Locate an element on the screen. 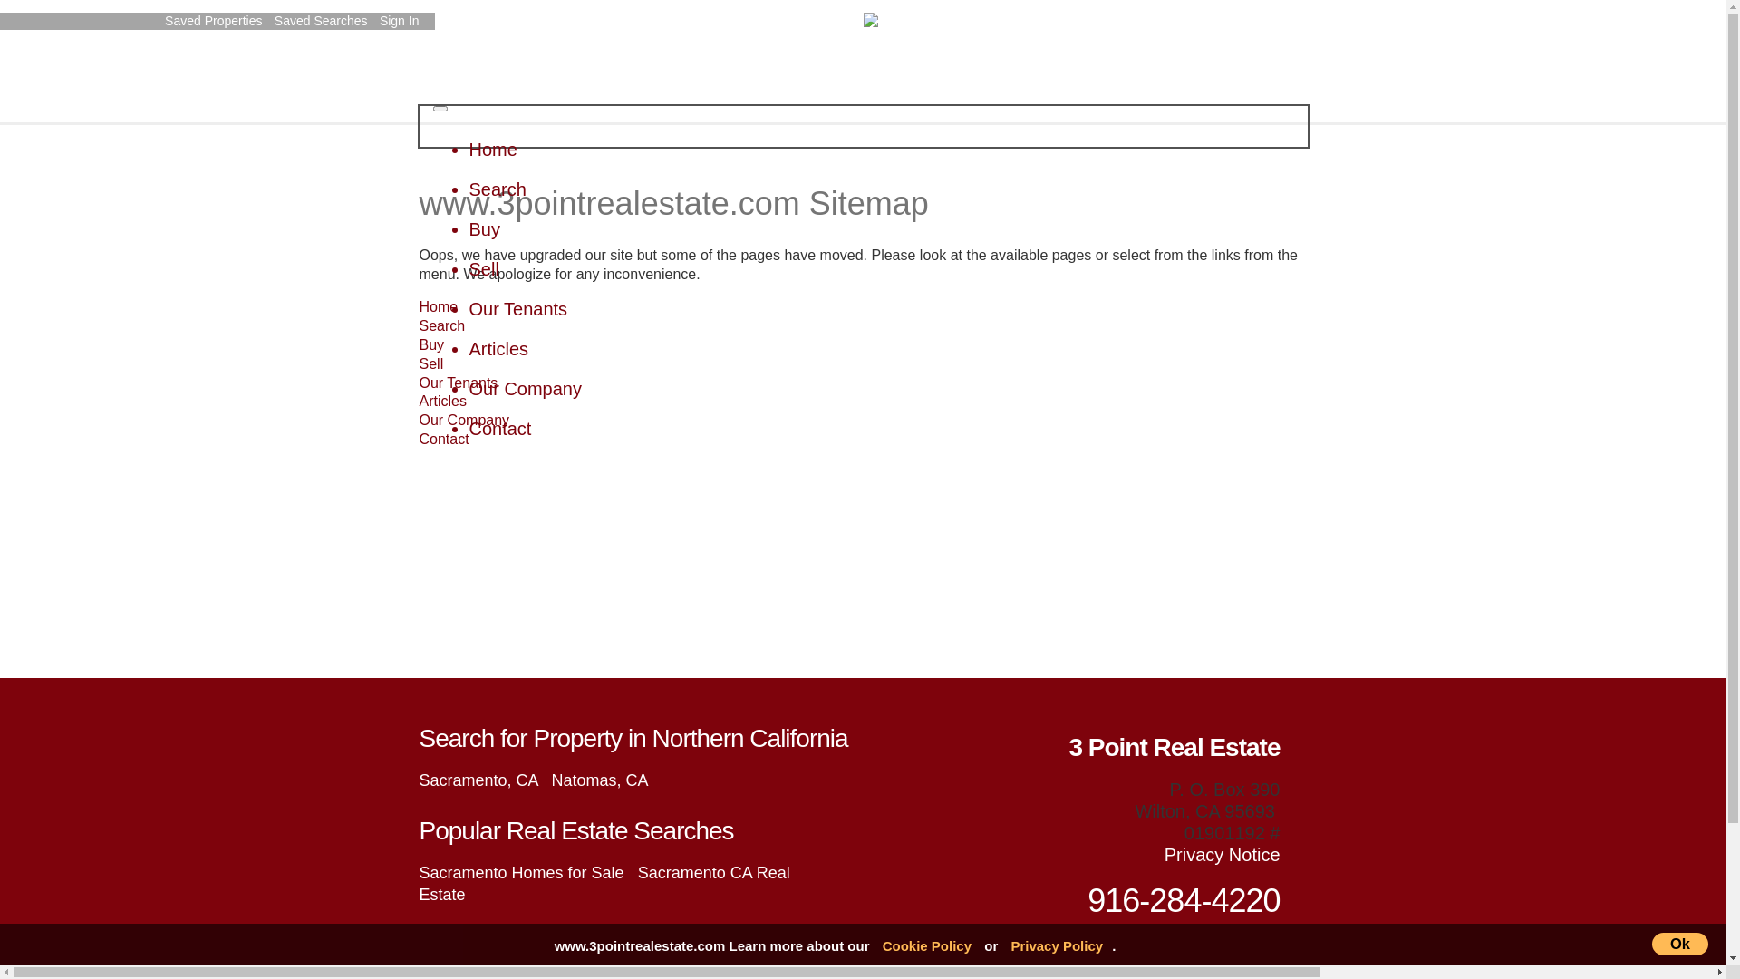  Sell is located at coordinates (431, 364).